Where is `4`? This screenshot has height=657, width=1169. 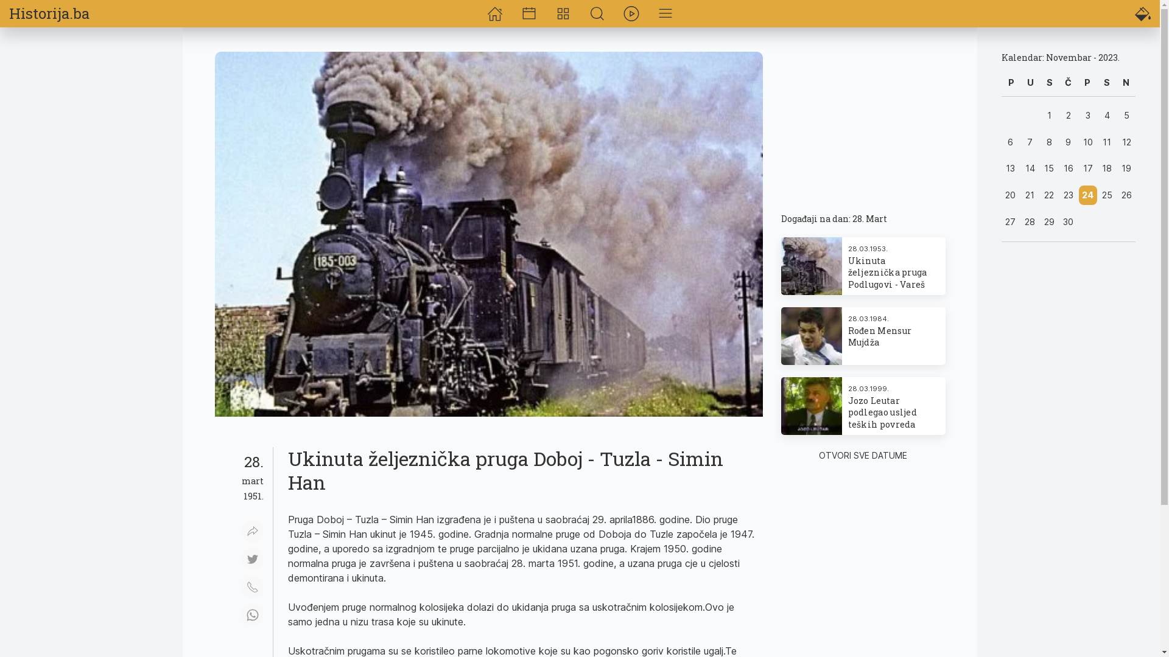 4 is located at coordinates (1108, 116).